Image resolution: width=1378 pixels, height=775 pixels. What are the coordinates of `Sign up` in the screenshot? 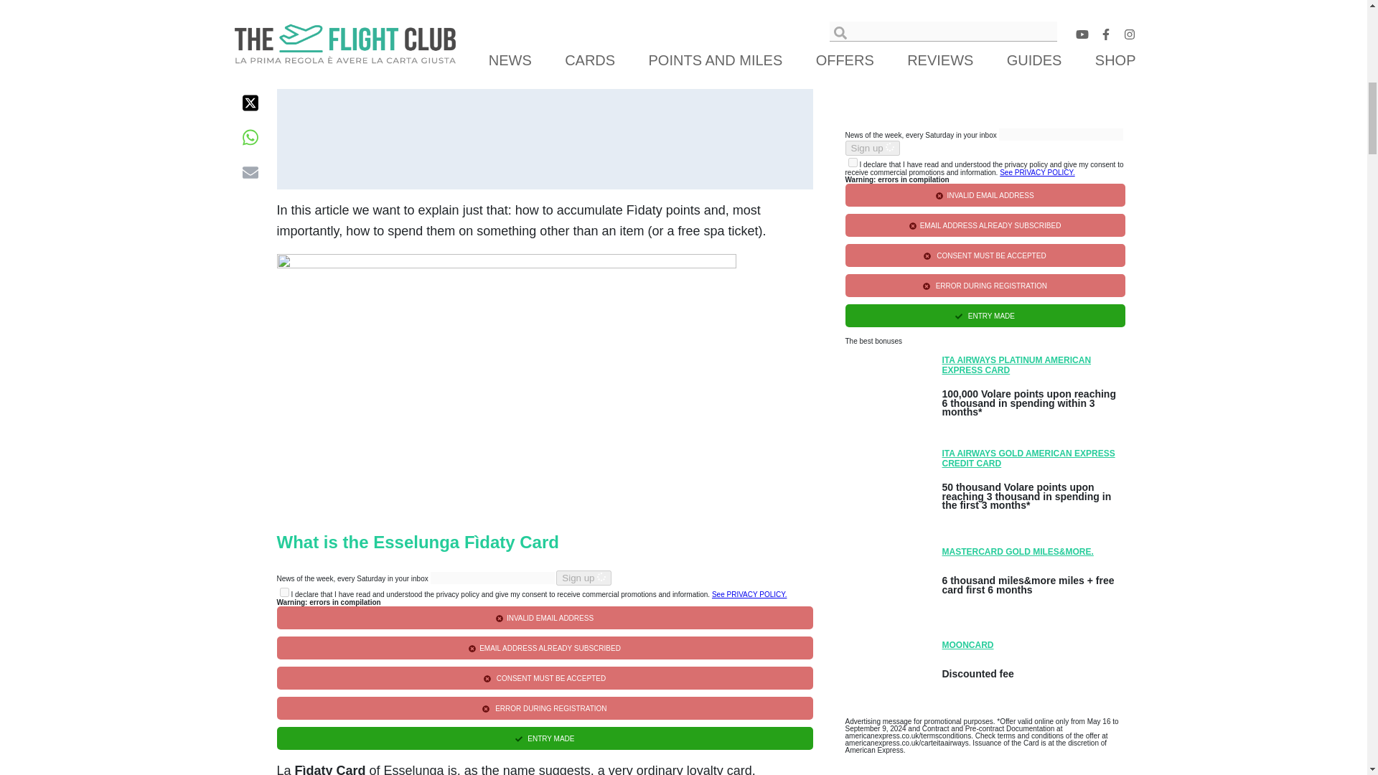 It's located at (584, 578).